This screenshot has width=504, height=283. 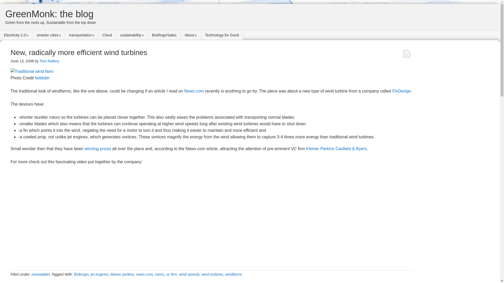 What do you see at coordinates (79, 52) in the screenshot?
I see `New, radically more efficient wind turbines` at bounding box center [79, 52].